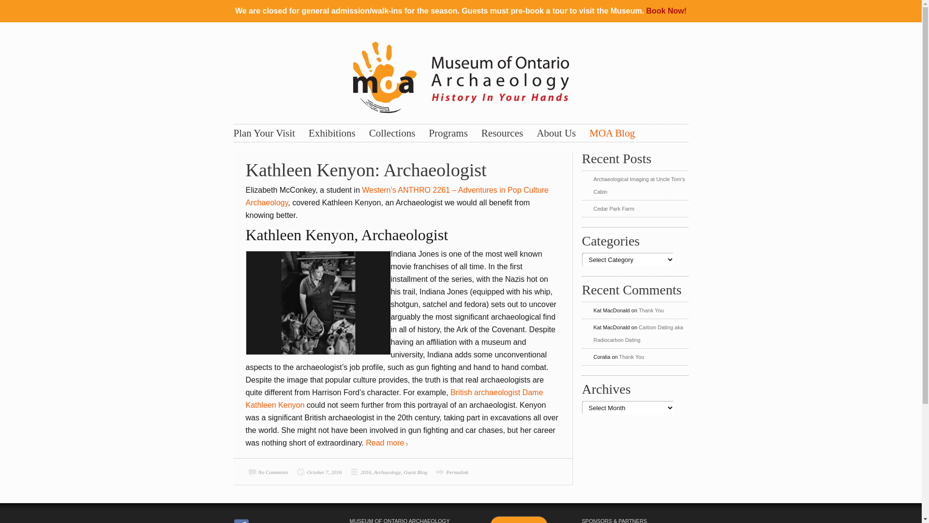 This screenshot has width=929, height=523. What do you see at coordinates (451, 472) in the screenshot?
I see `Permalink` at bounding box center [451, 472].